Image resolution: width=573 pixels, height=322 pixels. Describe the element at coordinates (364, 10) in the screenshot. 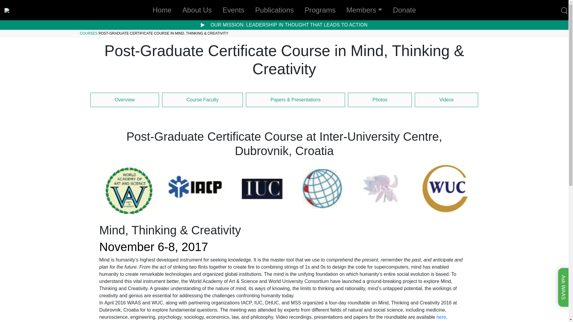

I see `Members` at that location.